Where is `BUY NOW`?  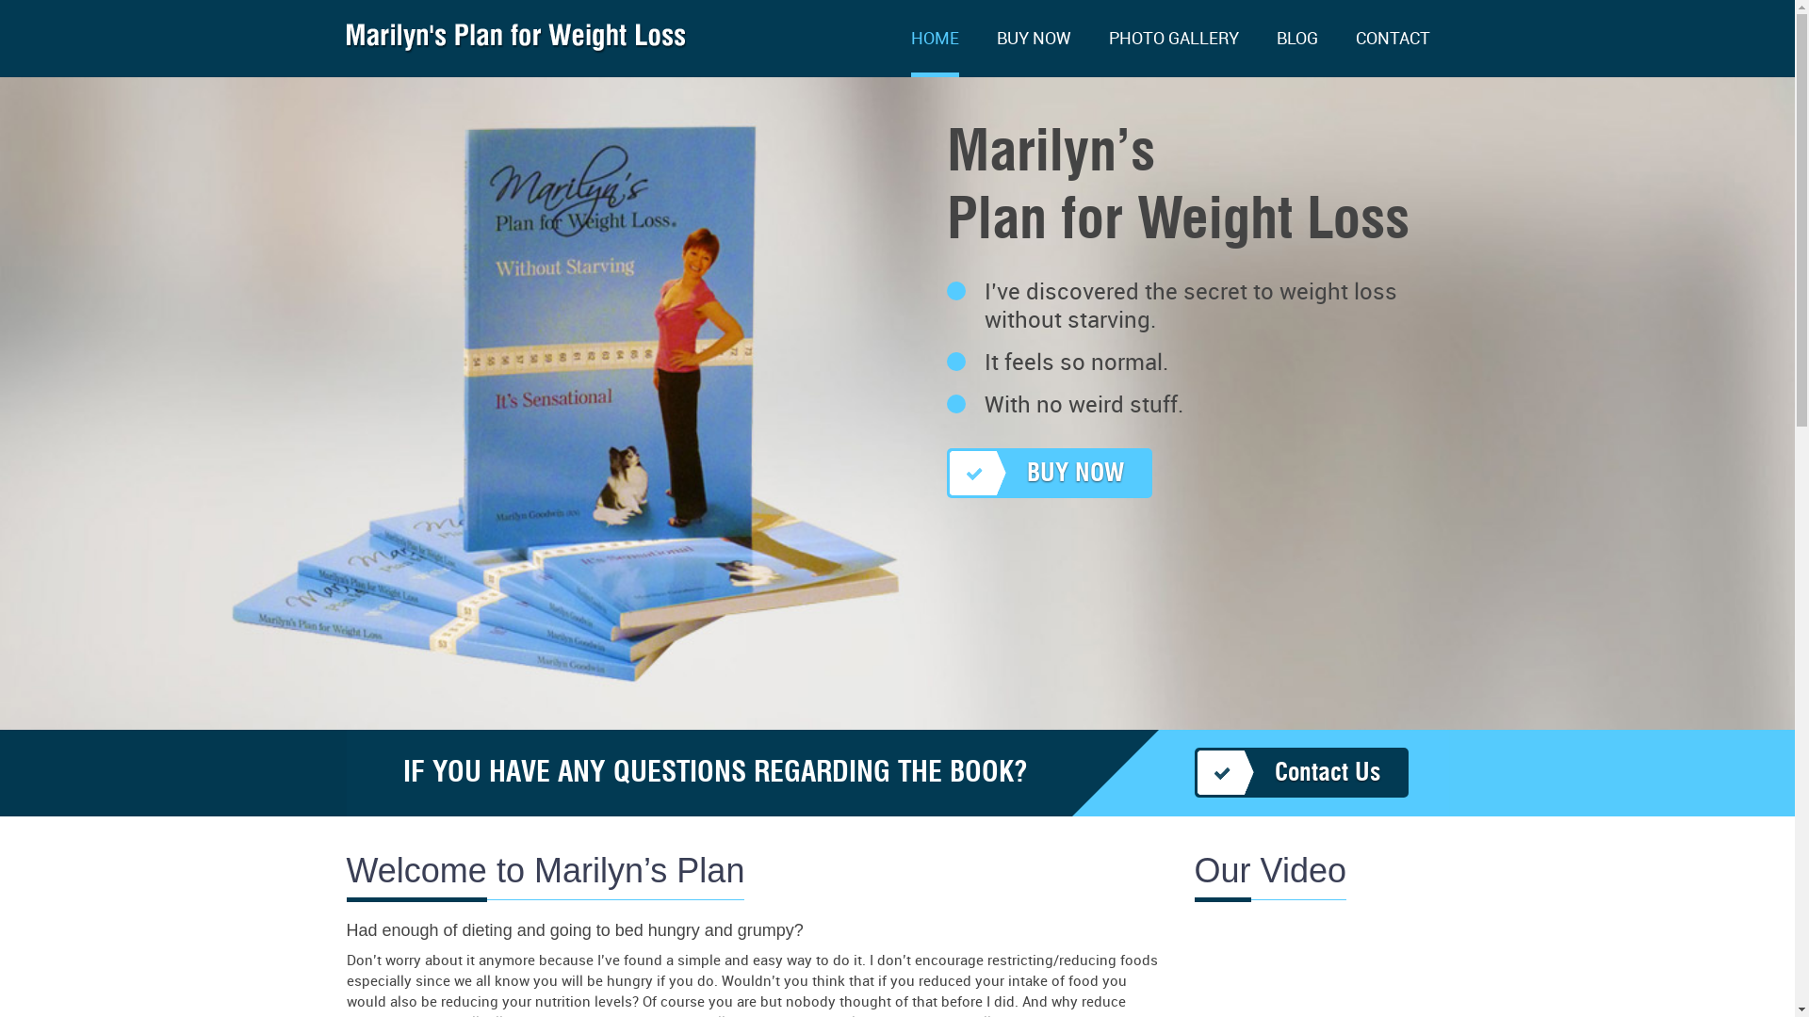
BUY NOW is located at coordinates (1049, 473).